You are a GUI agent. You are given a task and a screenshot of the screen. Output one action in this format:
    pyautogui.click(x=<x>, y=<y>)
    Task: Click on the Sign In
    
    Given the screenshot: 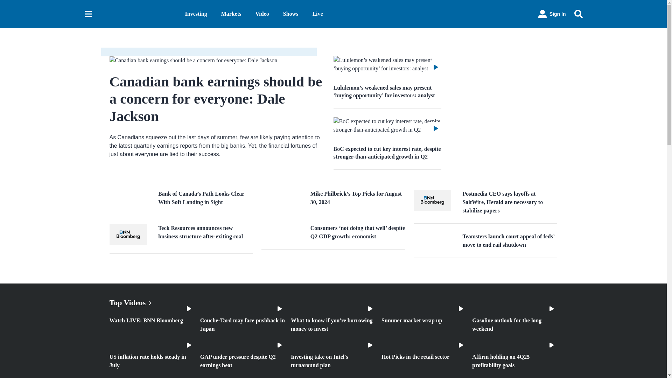 What is the action you would take?
    pyautogui.click(x=552, y=14)
    